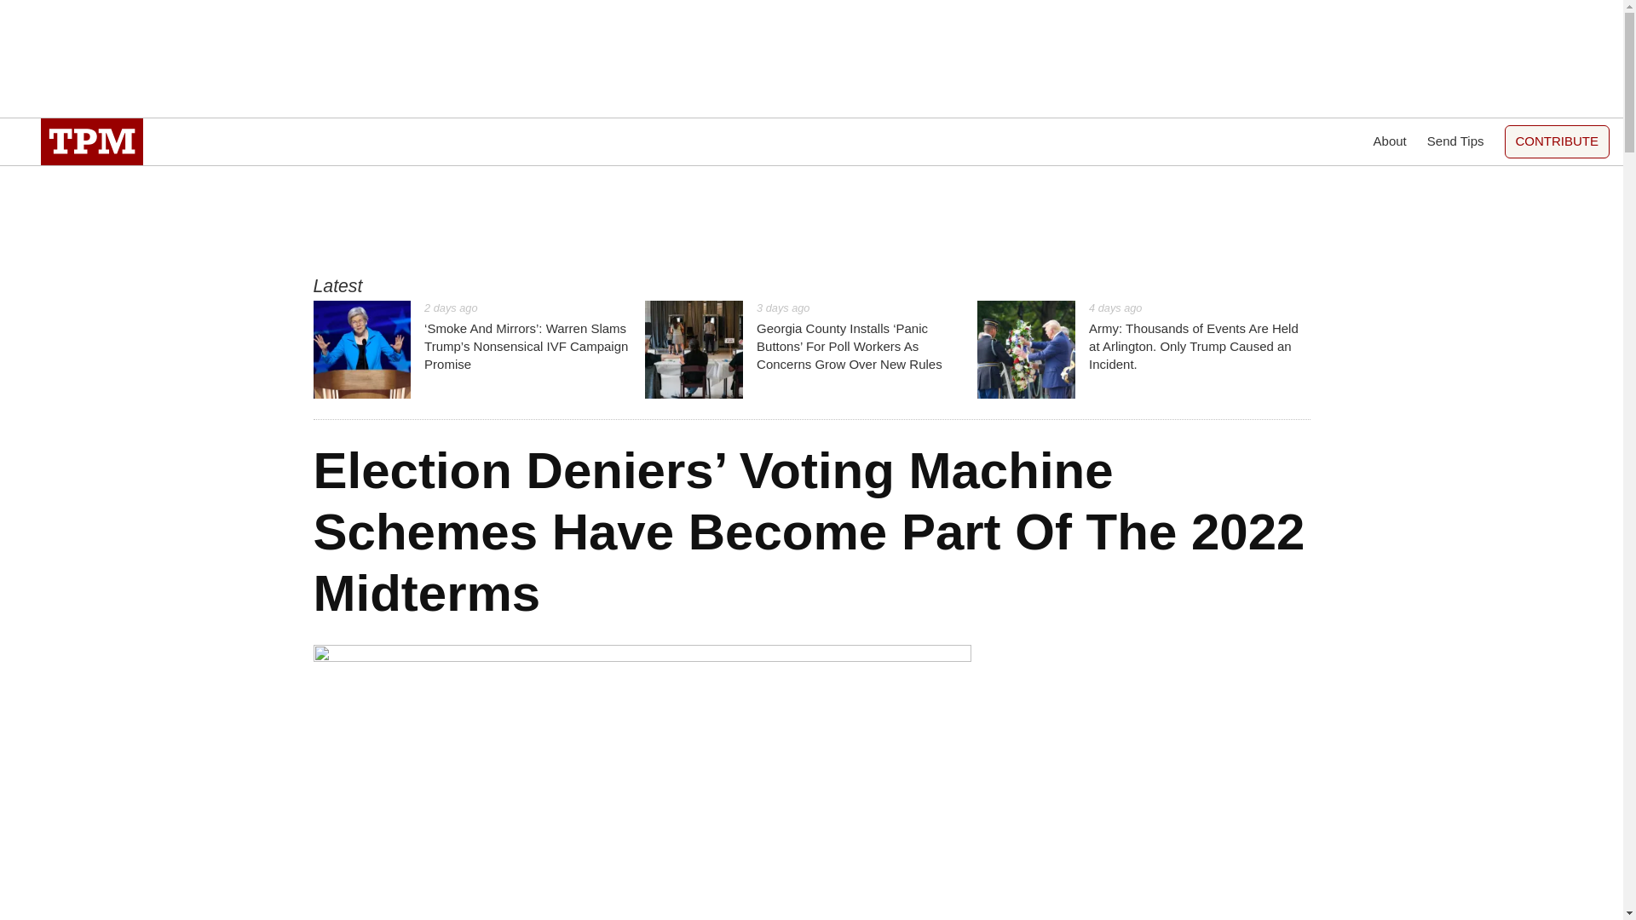  I want to click on Send Tips, so click(1455, 141).